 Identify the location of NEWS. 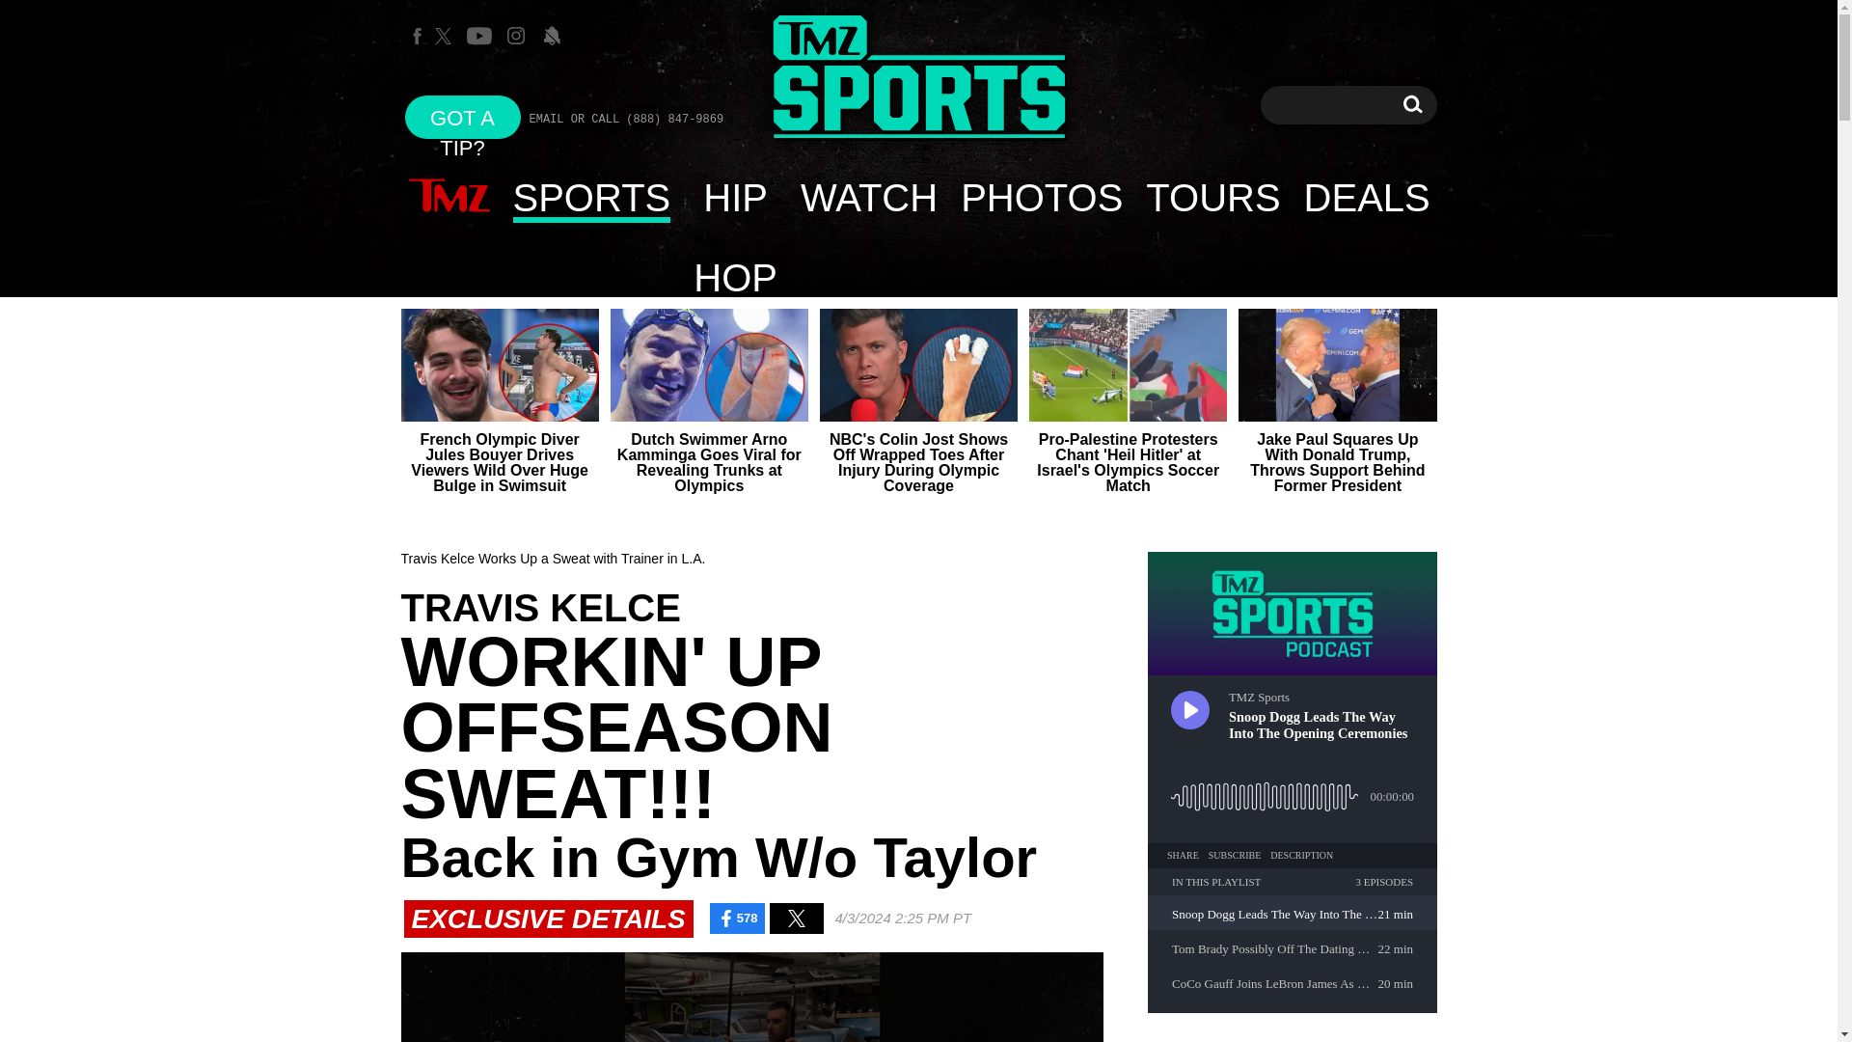
(1041, 197).